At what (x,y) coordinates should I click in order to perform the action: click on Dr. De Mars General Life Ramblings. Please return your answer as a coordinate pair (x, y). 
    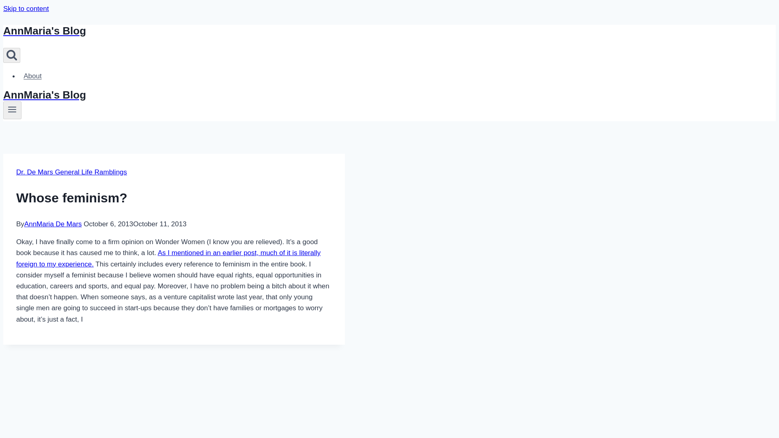
    Looking at the image, I should click on (71, 172).